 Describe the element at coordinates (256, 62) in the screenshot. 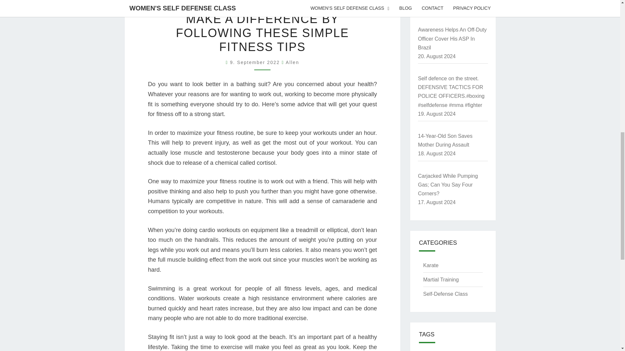

I see `9. September 2022` at that location.